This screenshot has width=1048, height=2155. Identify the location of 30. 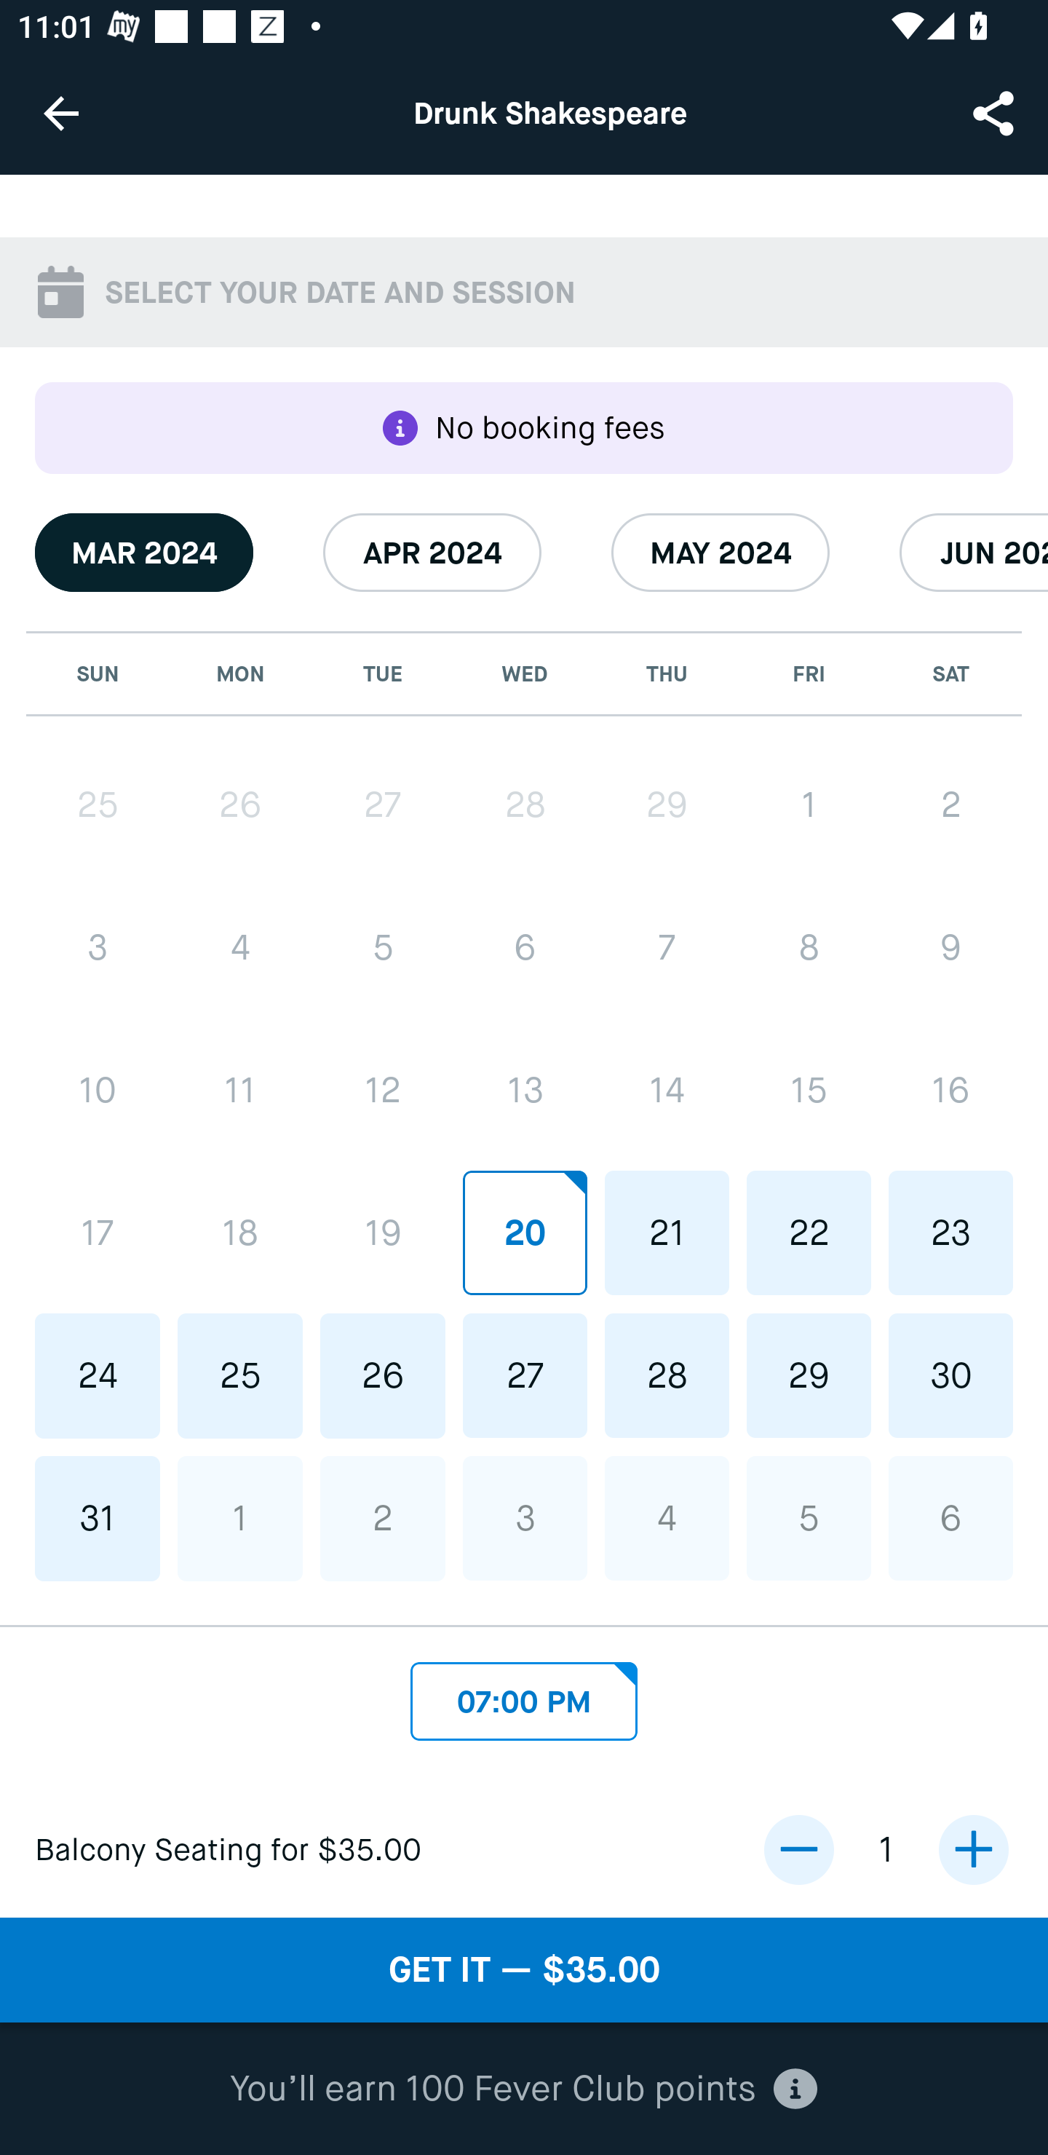
(950, 1375).